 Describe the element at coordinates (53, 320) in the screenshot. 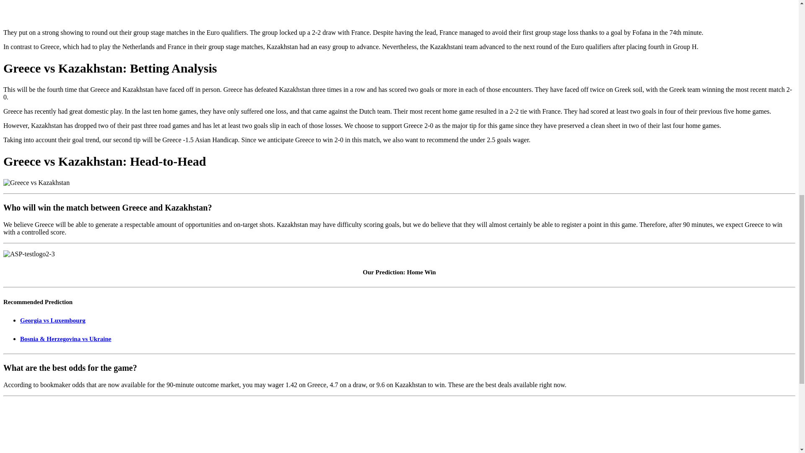

I see `Georgia vs Luxembourg` at that location.